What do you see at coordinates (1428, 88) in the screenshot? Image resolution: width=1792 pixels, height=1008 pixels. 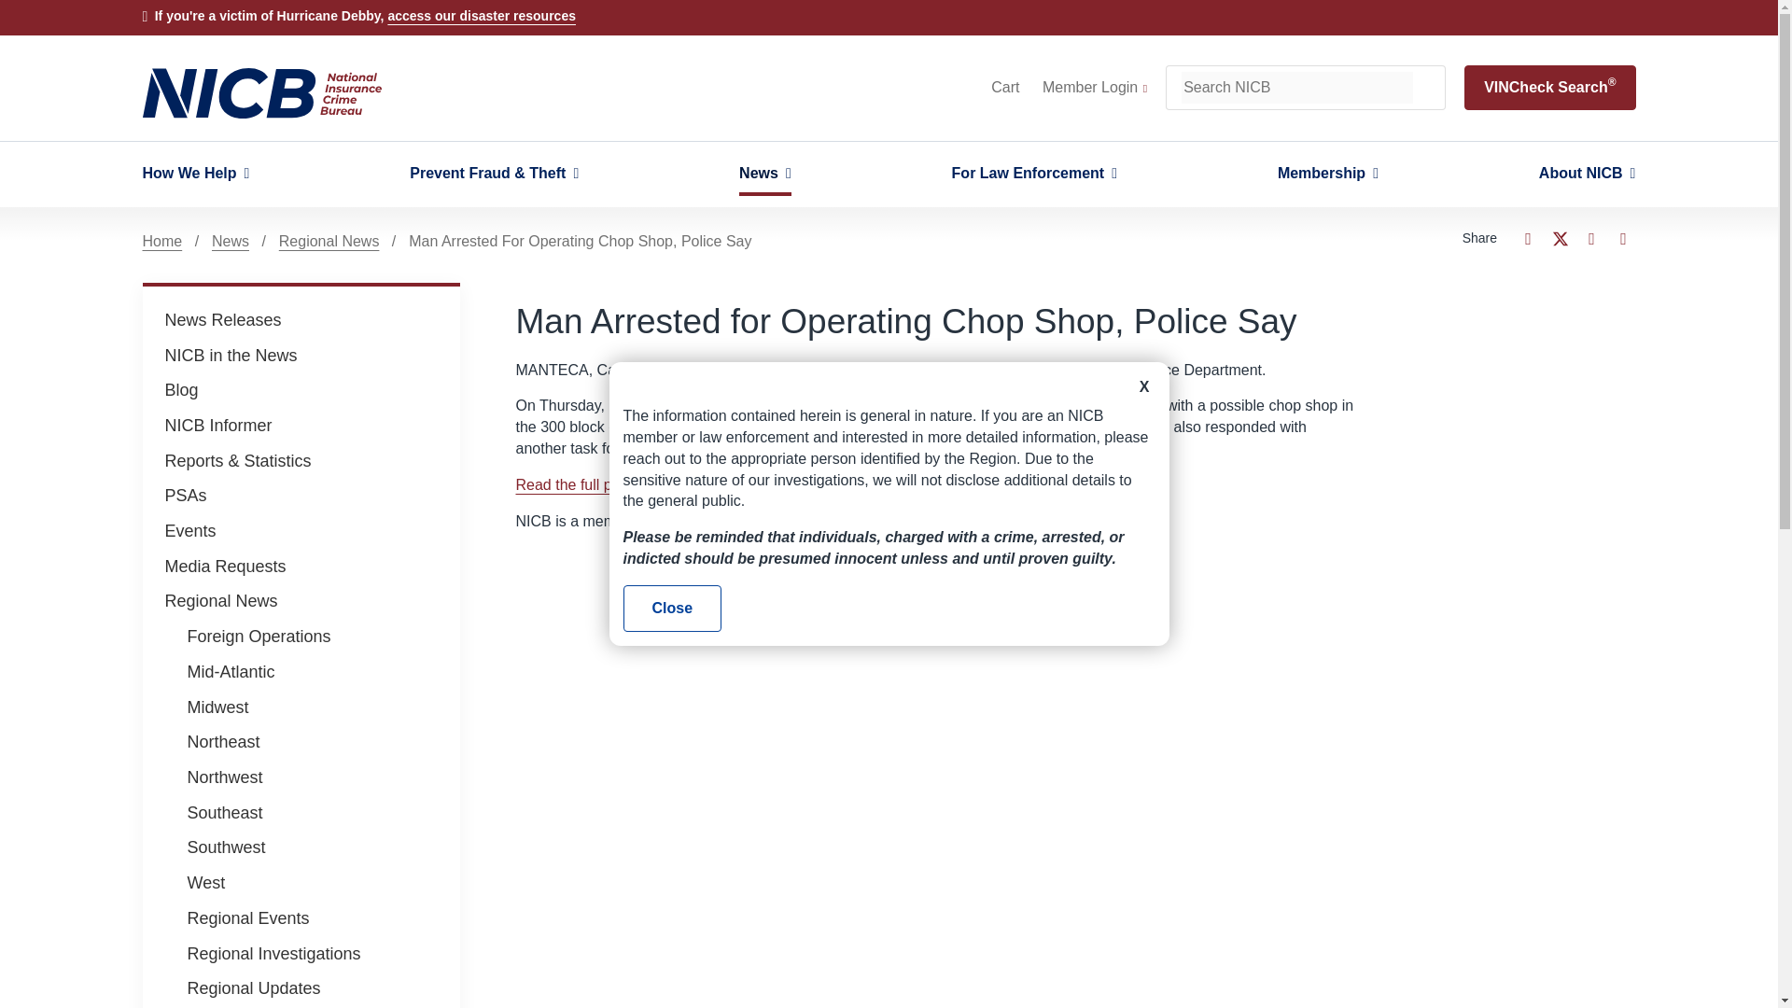 I see `Search` at bounding box center [1428, 88].